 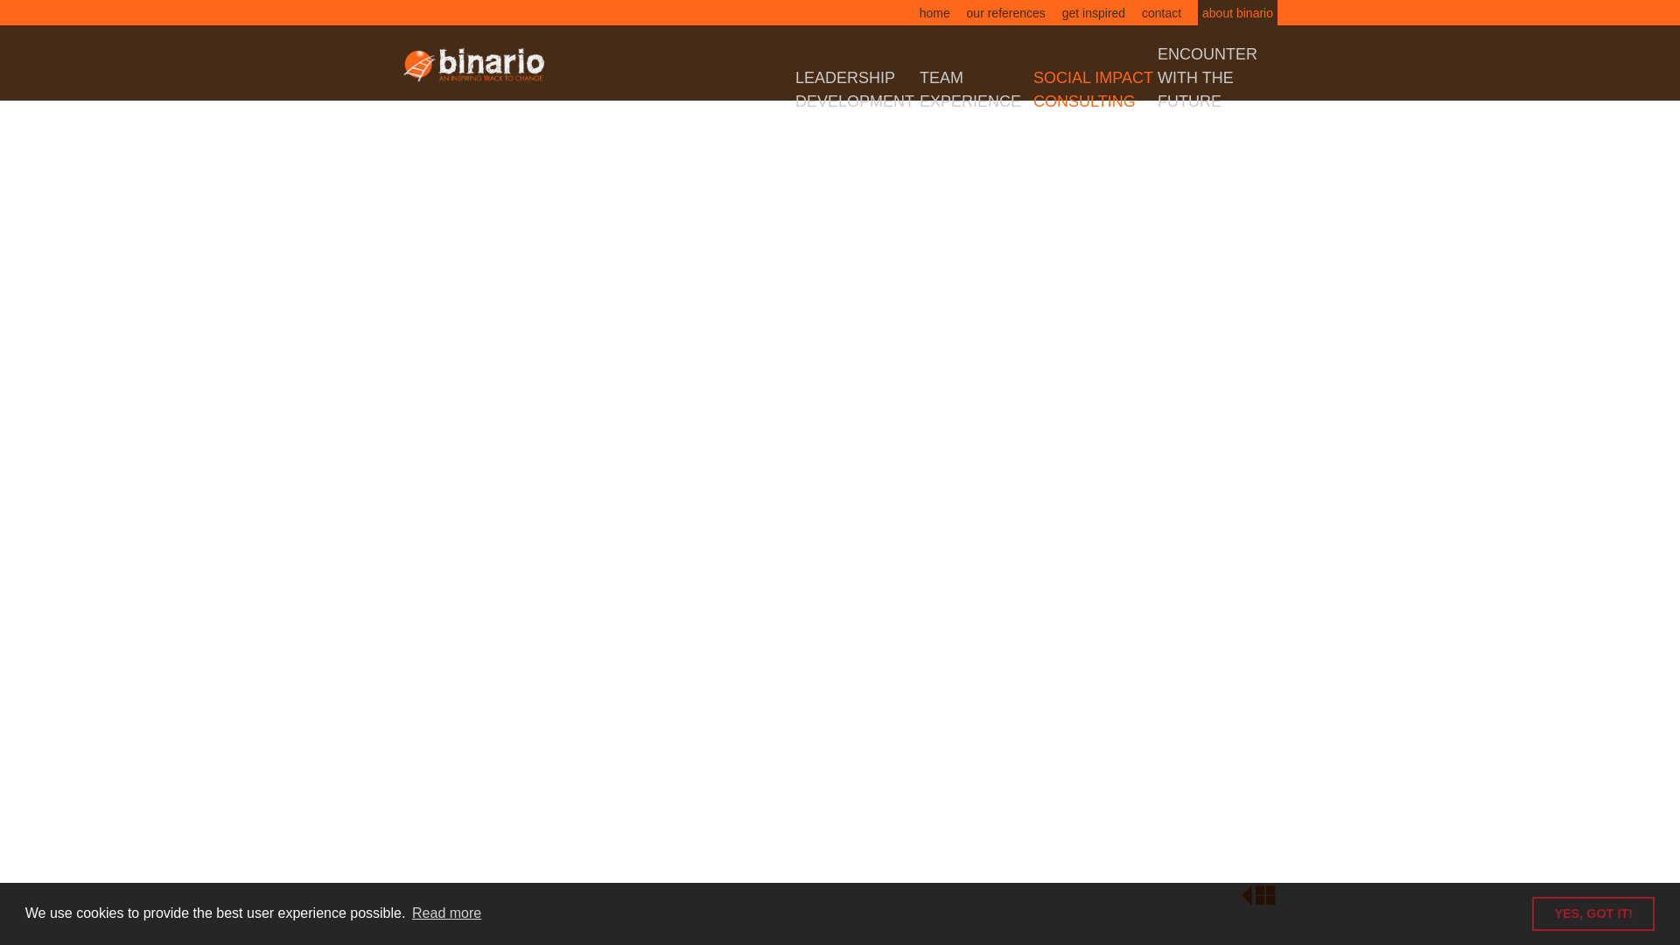 I want to click on Read more, so click(x=447, y=913).